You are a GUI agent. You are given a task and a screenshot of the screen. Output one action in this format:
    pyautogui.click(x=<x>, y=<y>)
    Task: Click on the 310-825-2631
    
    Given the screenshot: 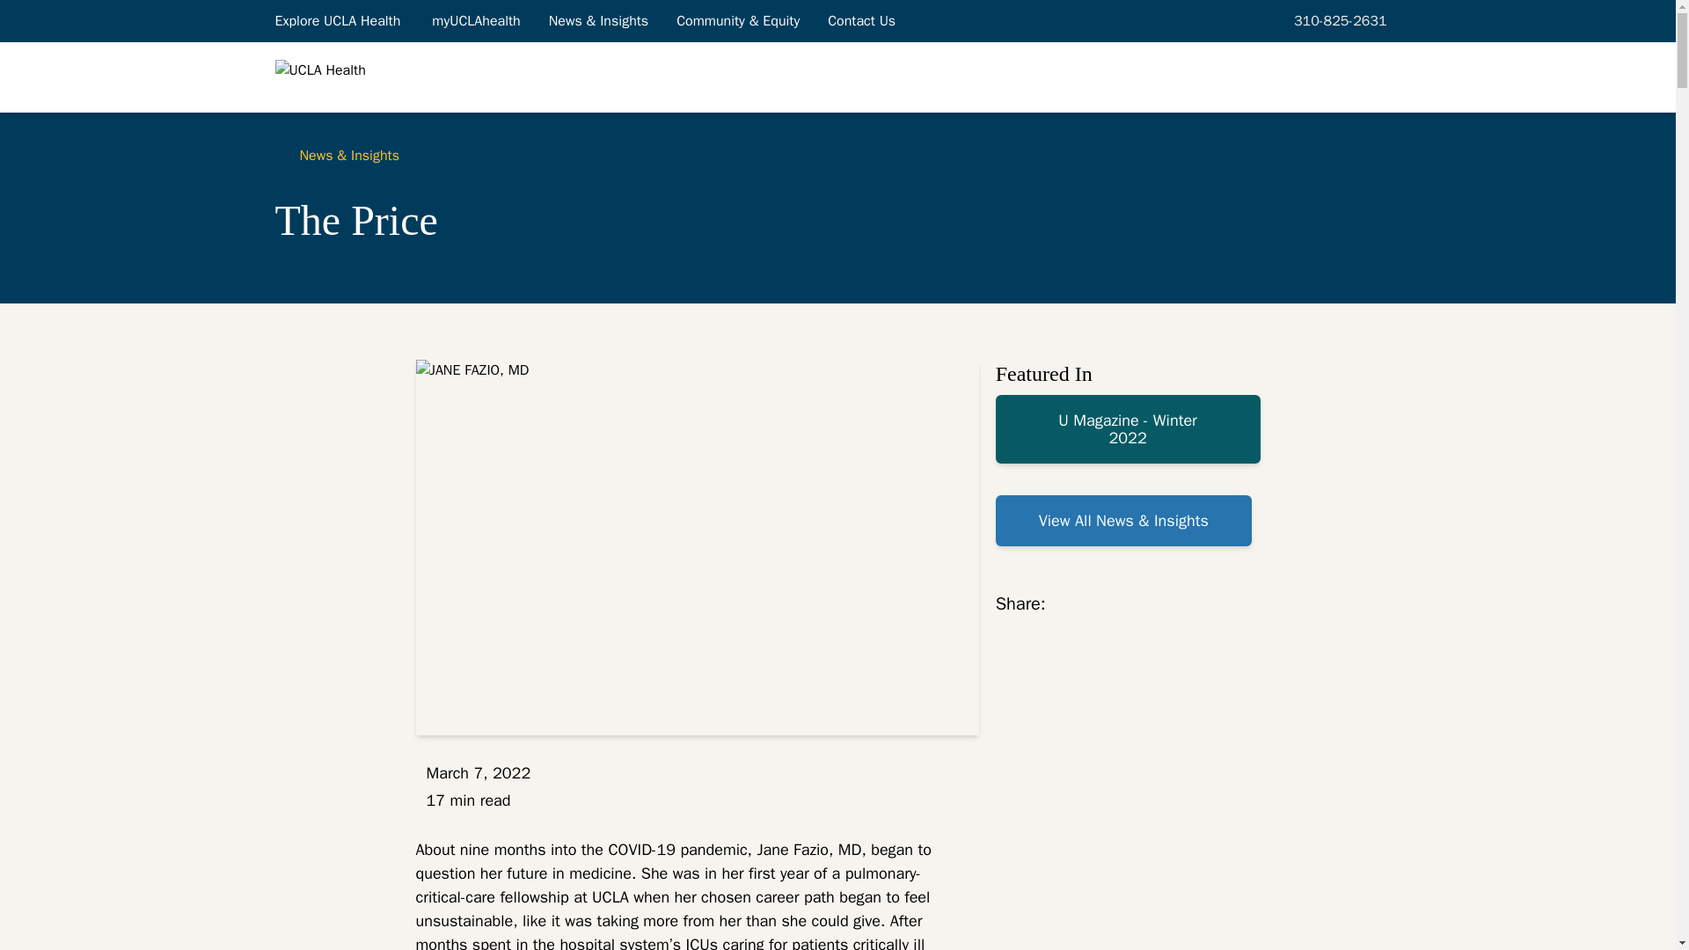 What is the action you would take?
    pyautogui.click(x=1337, y=20)
    